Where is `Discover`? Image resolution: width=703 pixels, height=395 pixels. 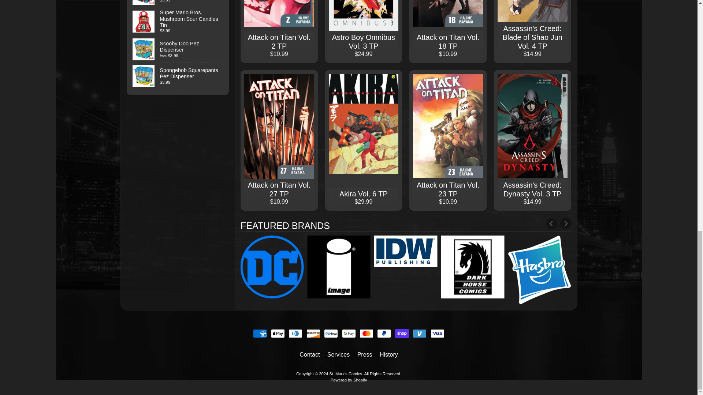
Discover is located at coordinates (313, 334).